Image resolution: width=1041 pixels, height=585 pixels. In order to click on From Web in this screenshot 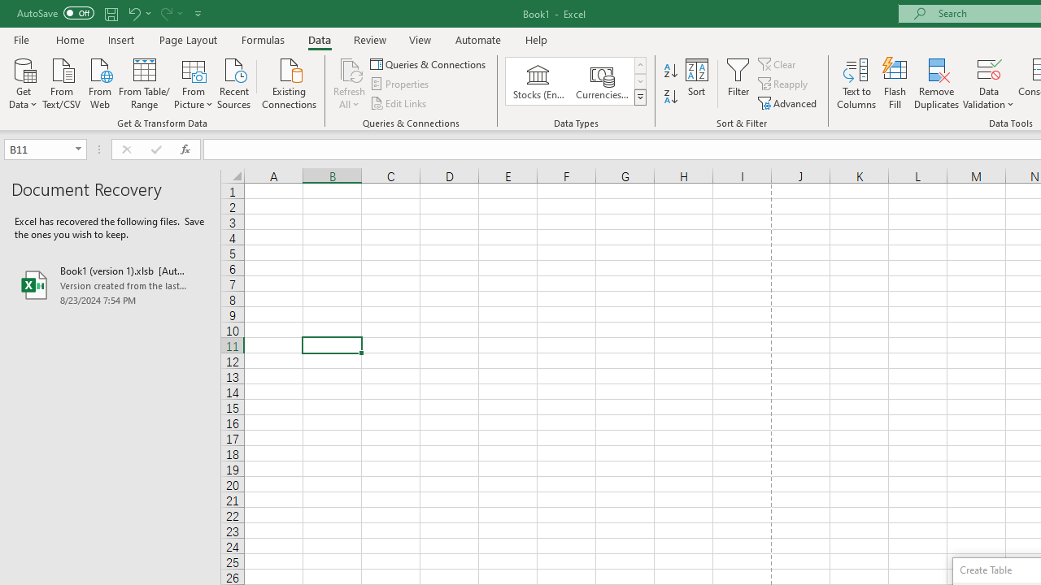, I will do `click(99, 82)`.